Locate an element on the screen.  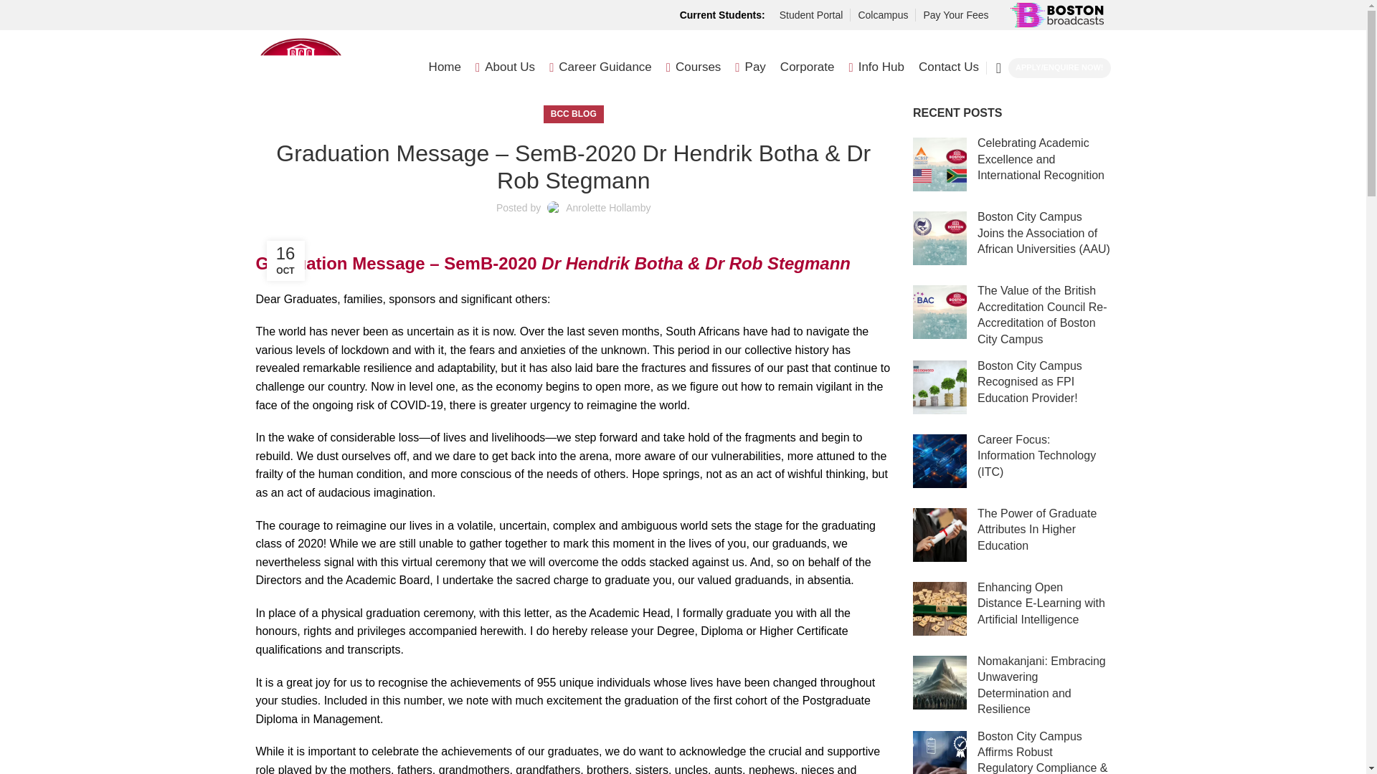
Career Guidance is located at coordinates (600, 67).